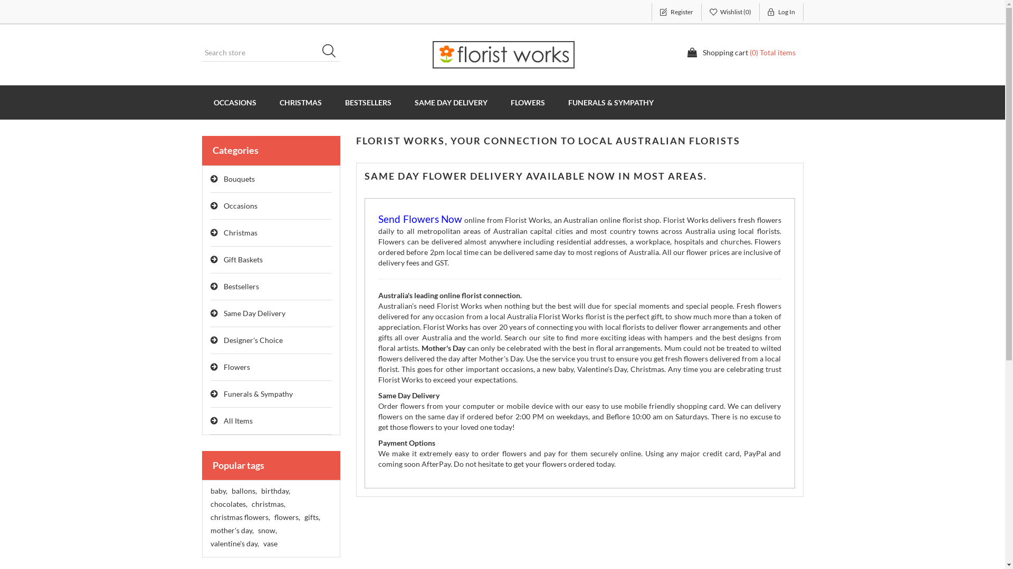  What do you see at coordinates (271, 179) in the screenshot?
I see `Bouquets` at bounding box center [271, 179].